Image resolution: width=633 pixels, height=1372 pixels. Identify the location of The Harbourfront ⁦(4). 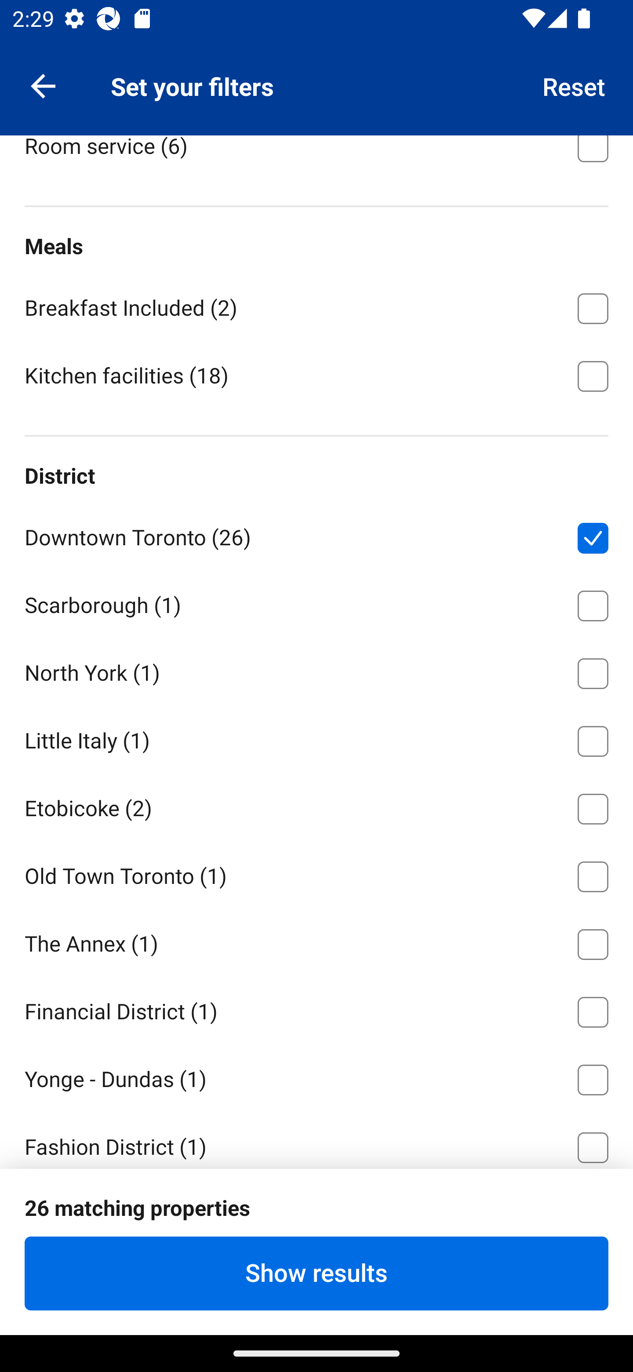
(316, 1280).